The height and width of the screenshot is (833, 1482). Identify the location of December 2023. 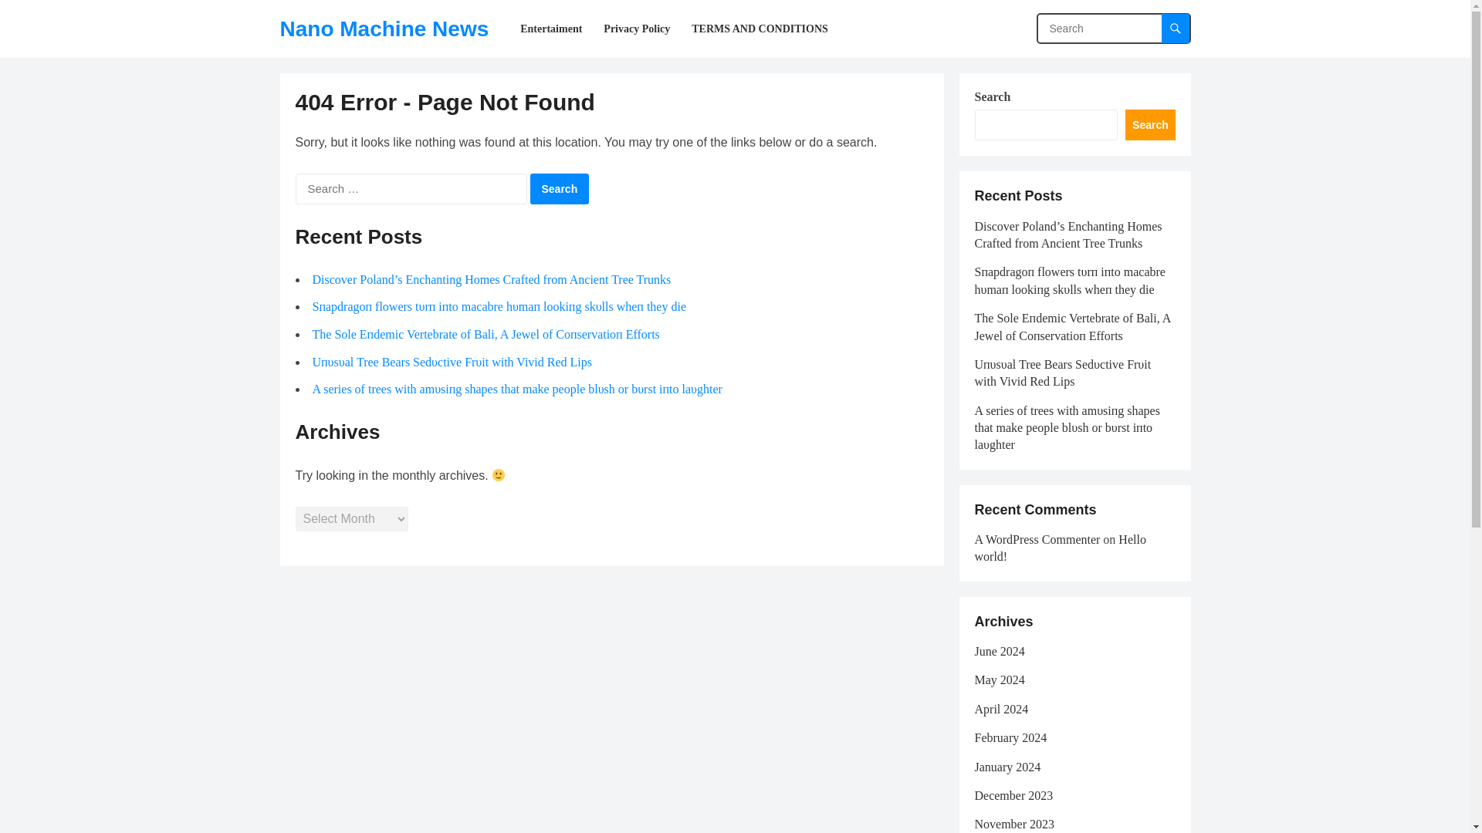
(1013, 795).